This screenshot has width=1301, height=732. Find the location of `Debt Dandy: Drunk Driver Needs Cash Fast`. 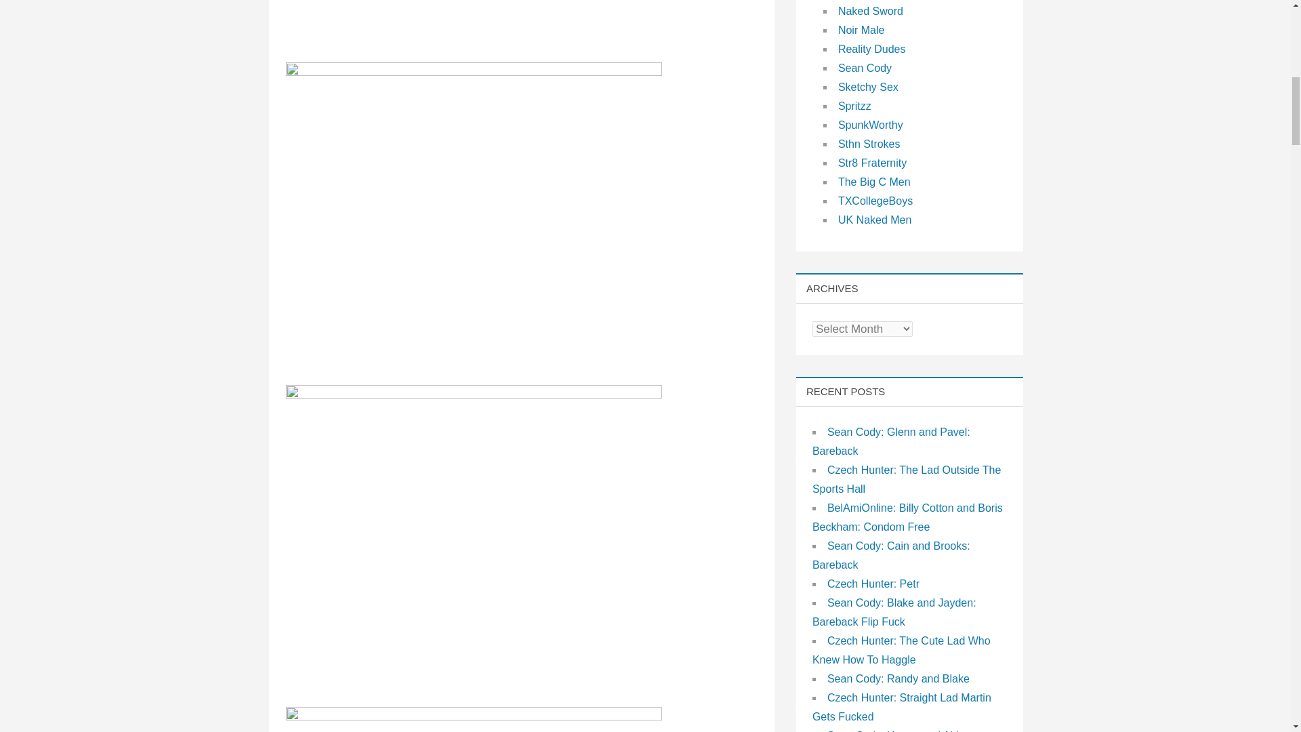

Debt Dandy: Drunk Driver Needs Cash Fast is located at coordinates (474, 716).